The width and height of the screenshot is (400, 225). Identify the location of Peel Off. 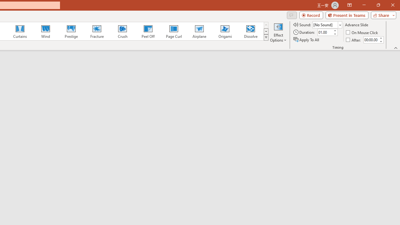
(148, 31).